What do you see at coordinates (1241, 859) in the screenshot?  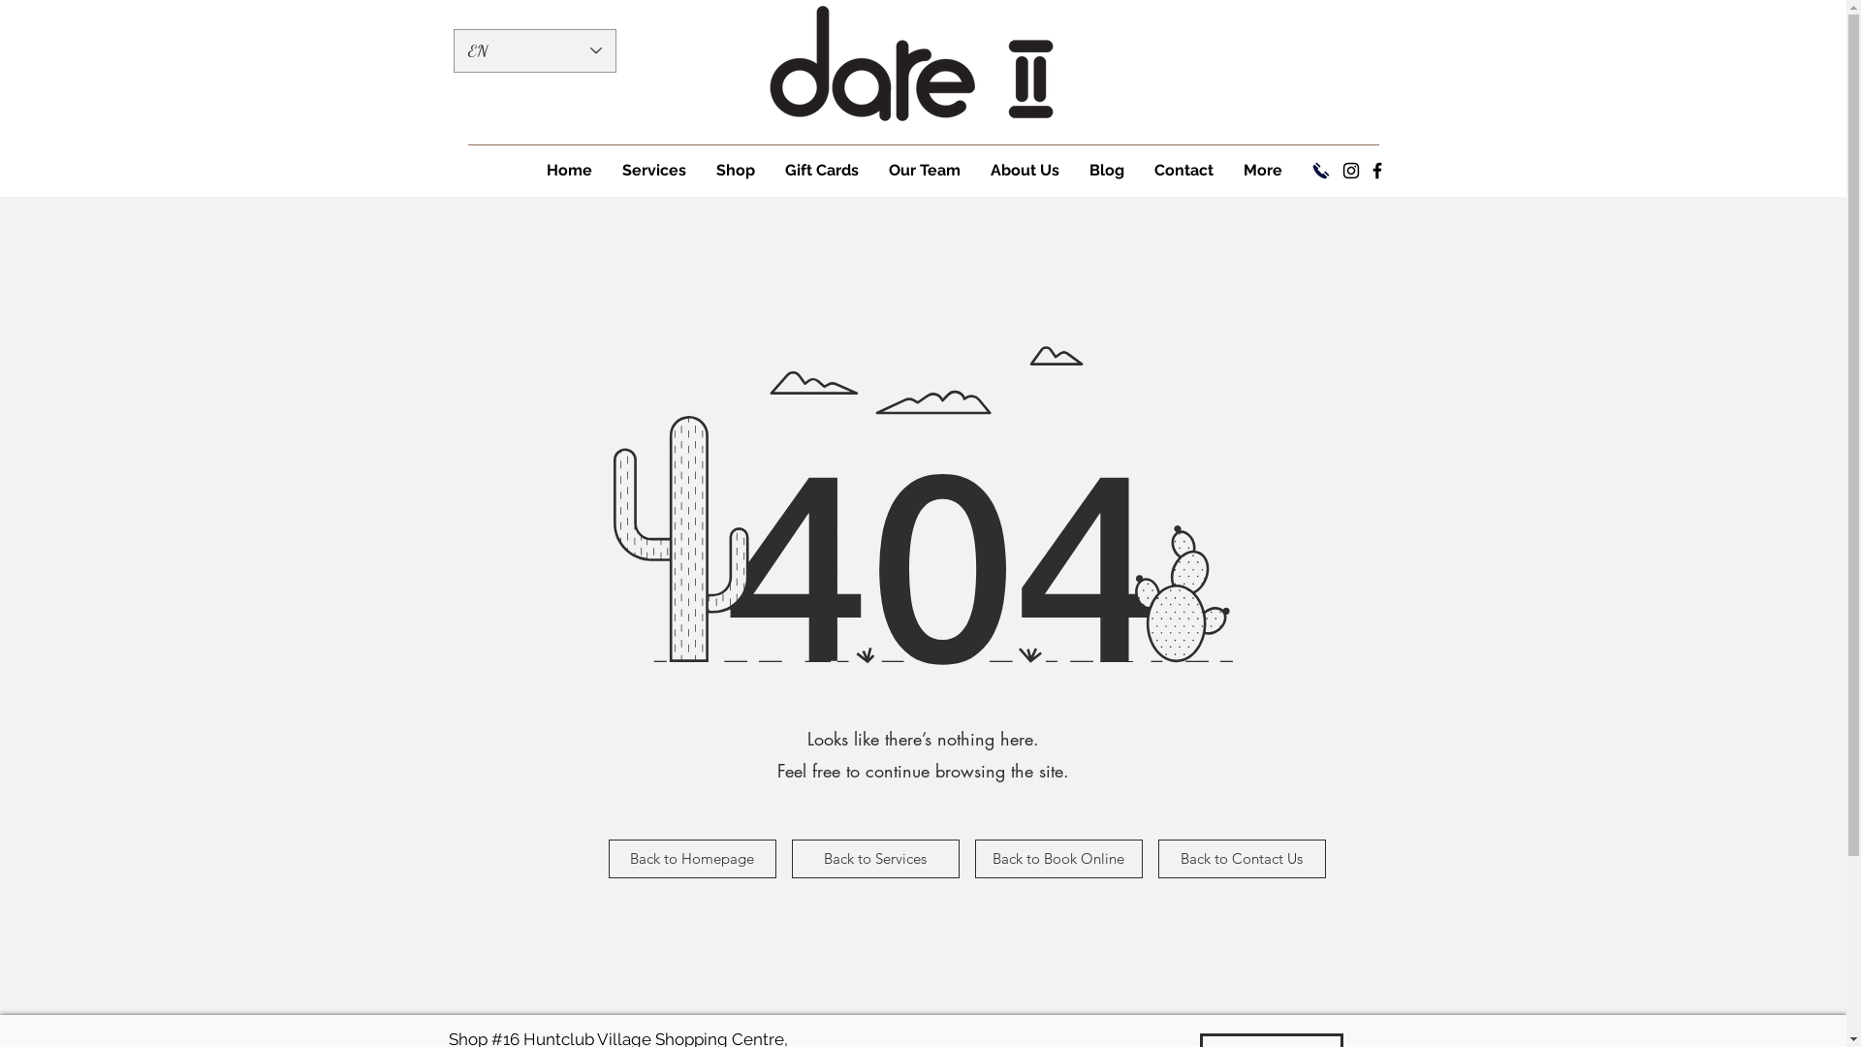 I see `Back to Contact Us` at bounding box center [1241, 859].